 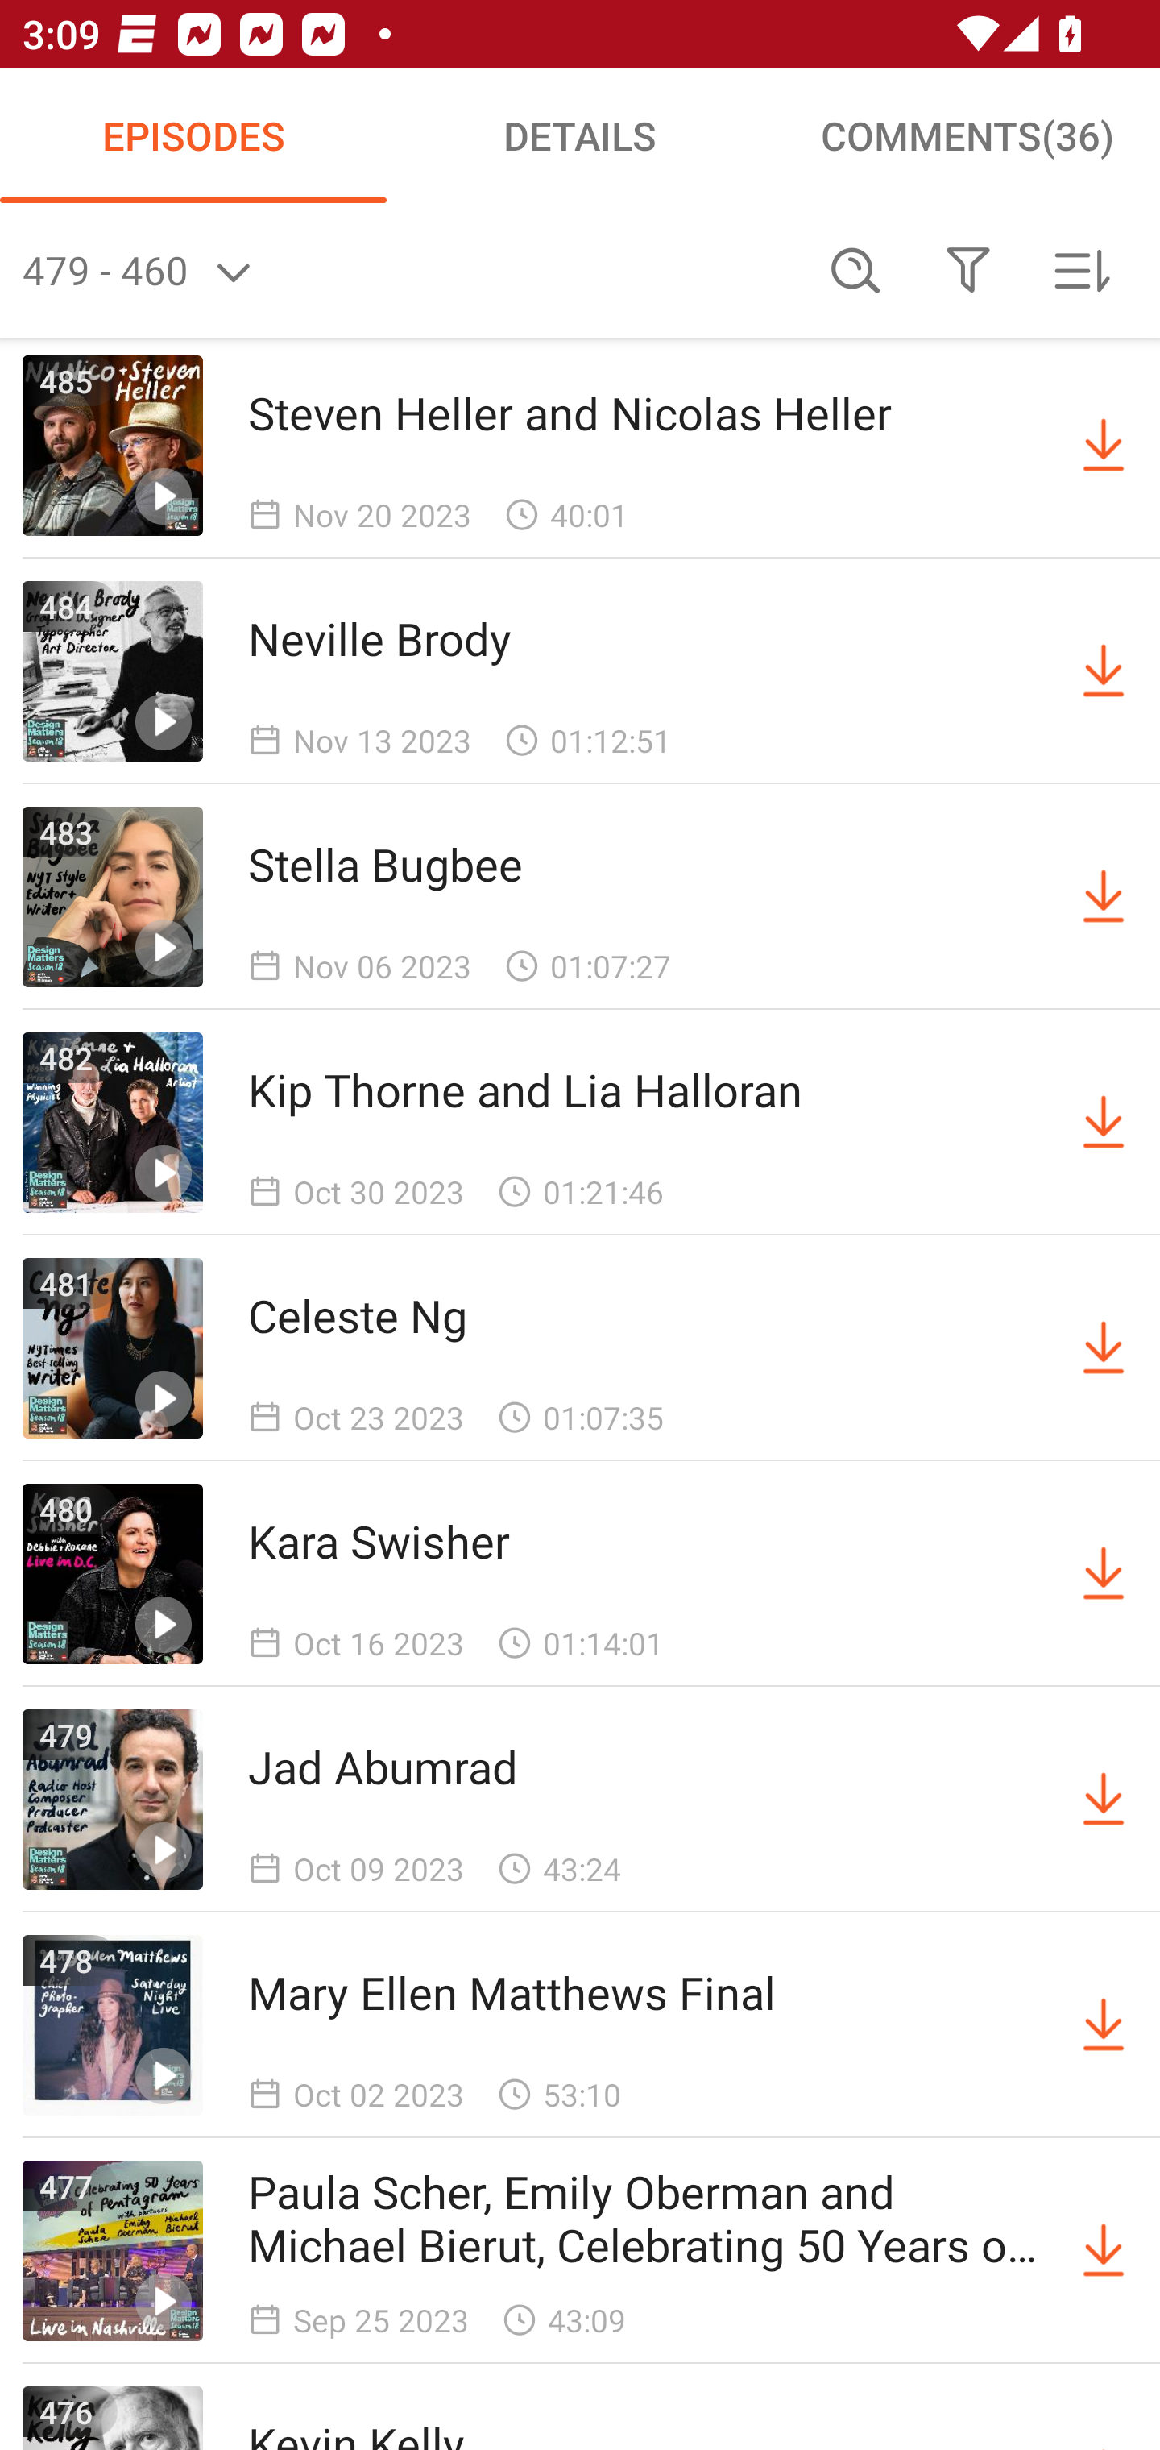 I want to click on Download, so click(x=1104, y=1799).